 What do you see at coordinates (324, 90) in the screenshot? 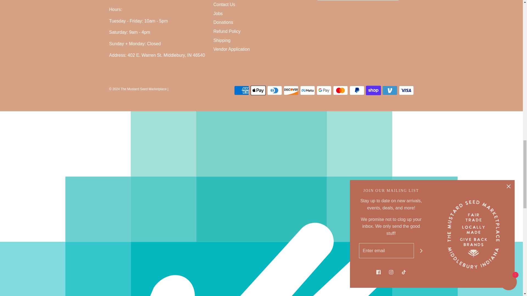
I see `Google Pay` at bounding box center [324, 90].